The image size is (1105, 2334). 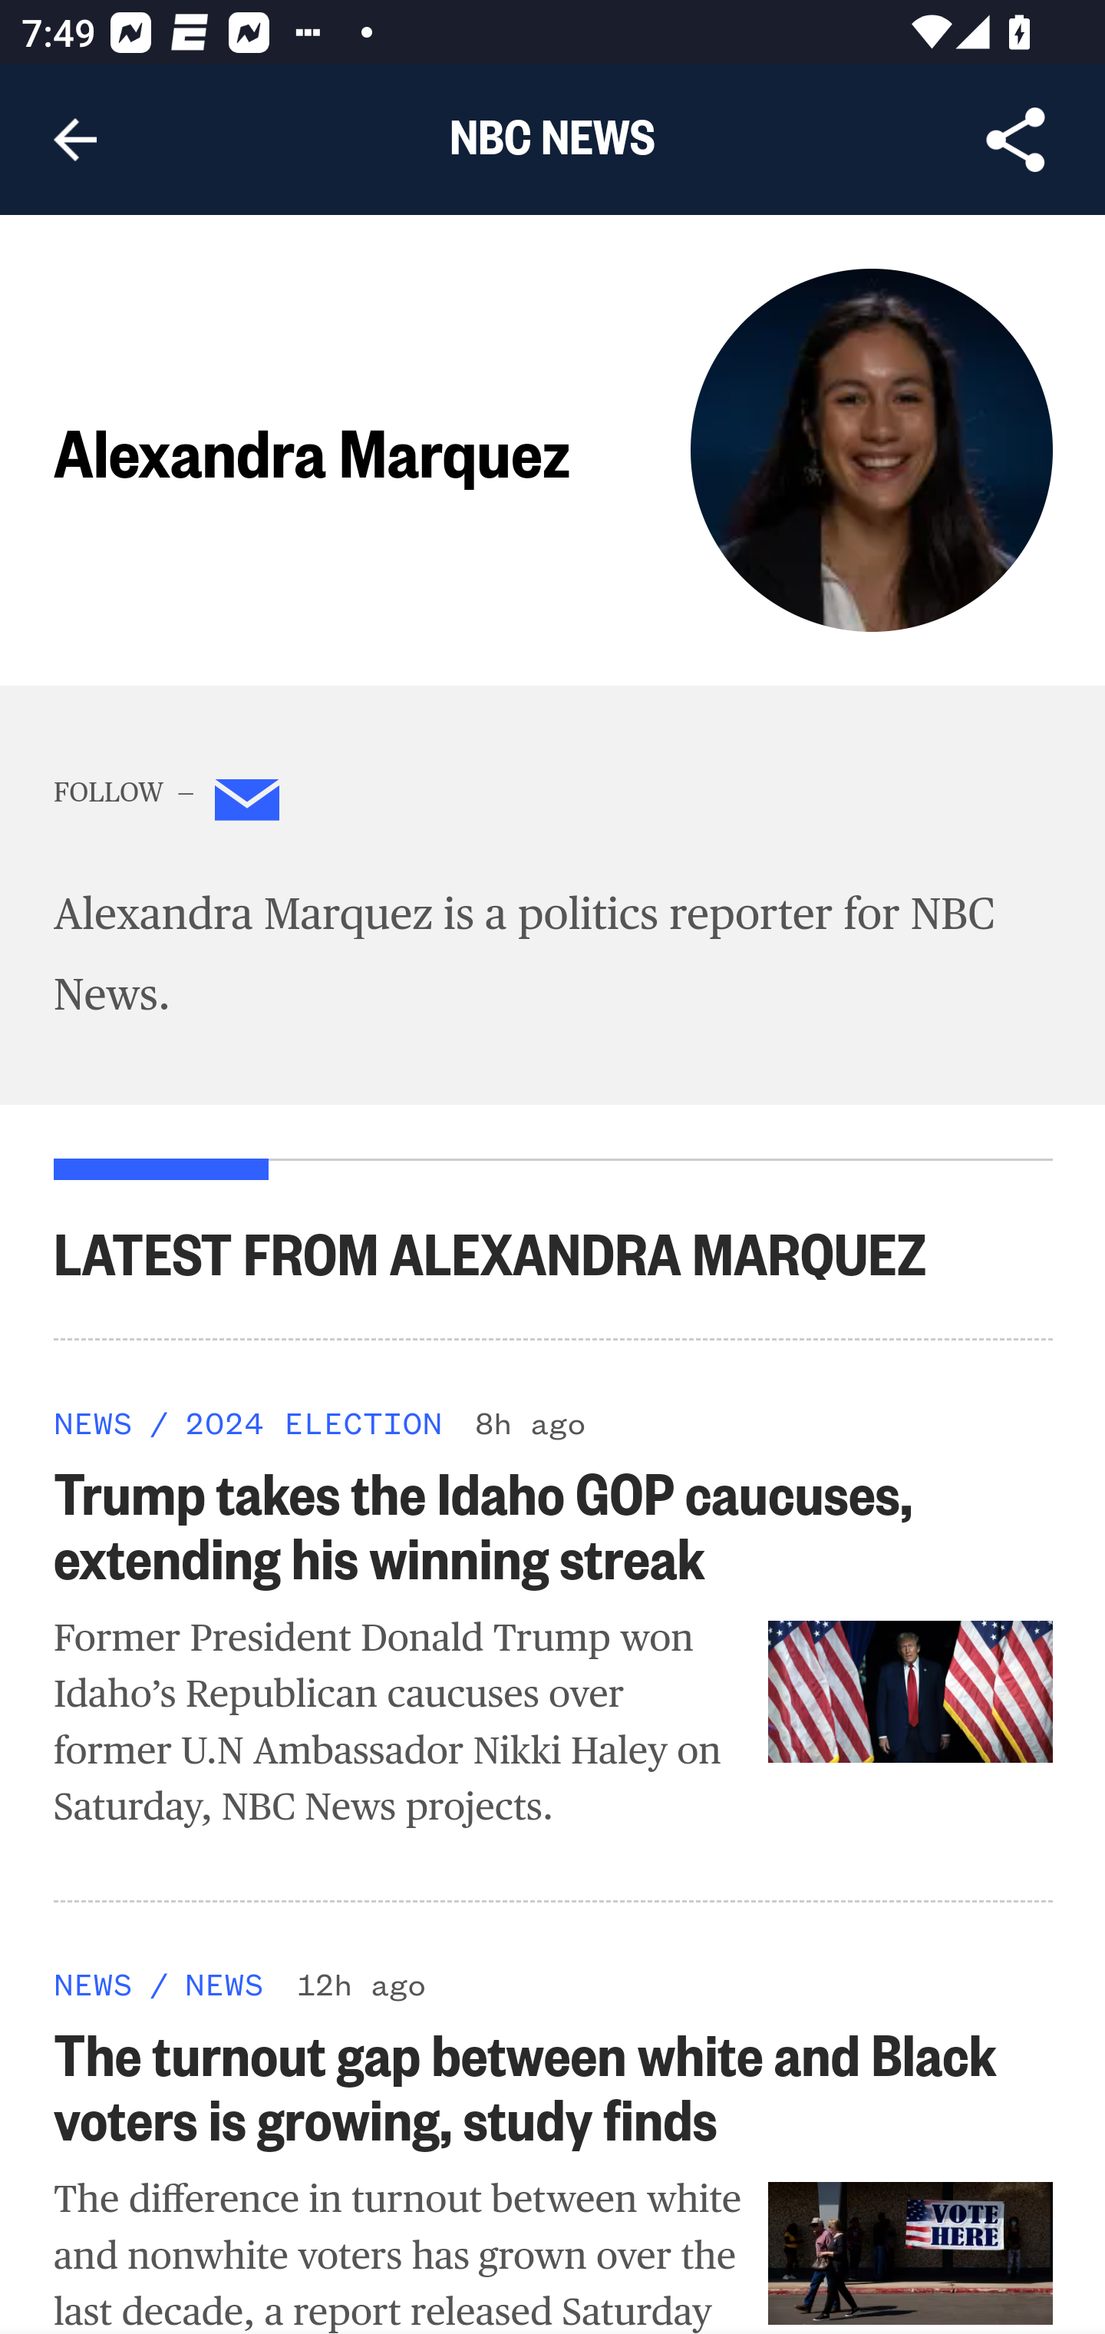 I want to click on NEWS NEWS NEWS, so click(x=94, y=1421).